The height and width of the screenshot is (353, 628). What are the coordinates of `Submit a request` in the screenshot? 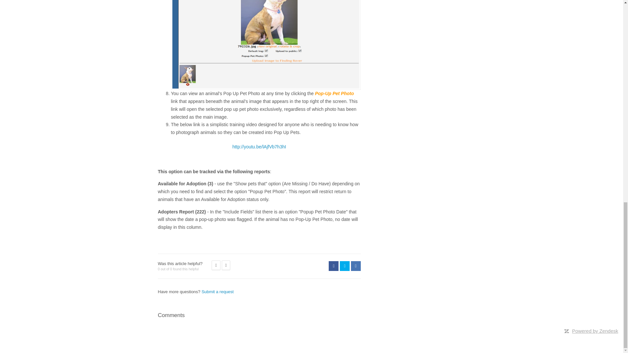 It's located at (218, 292).